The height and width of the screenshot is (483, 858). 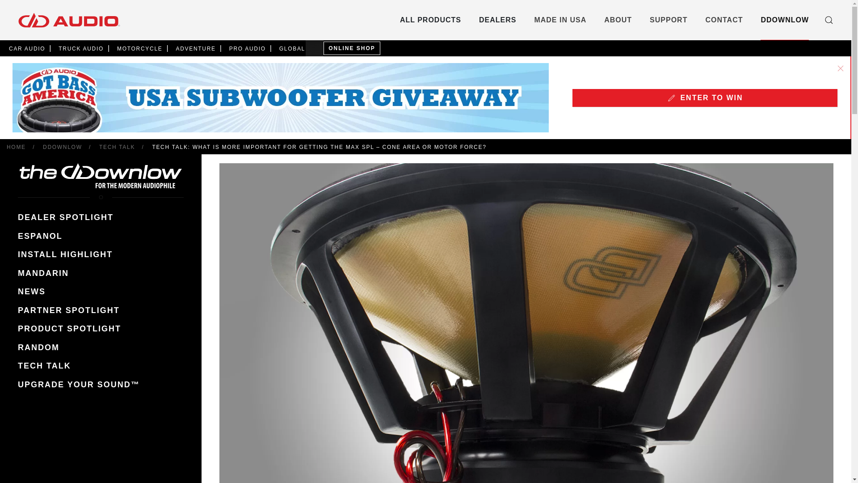 I want to click on CONTACT, so click(x=723, y=20).